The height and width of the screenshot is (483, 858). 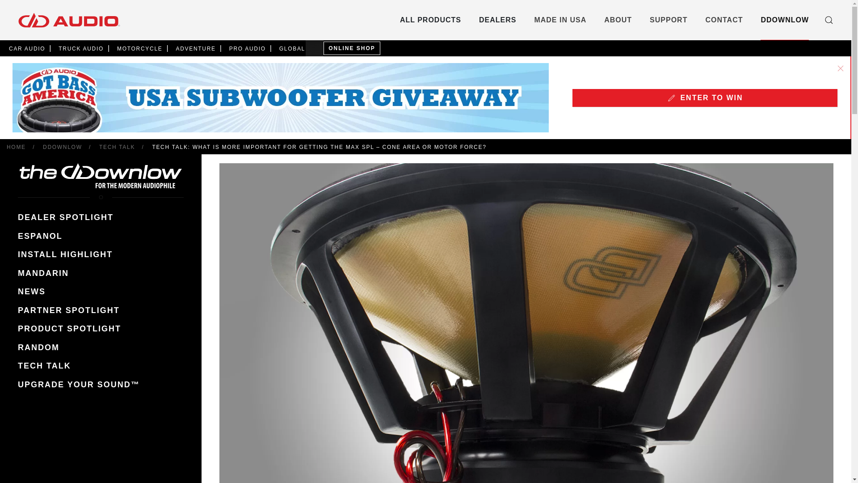 I want to click on CONTACT, so click(x=723, y=20).